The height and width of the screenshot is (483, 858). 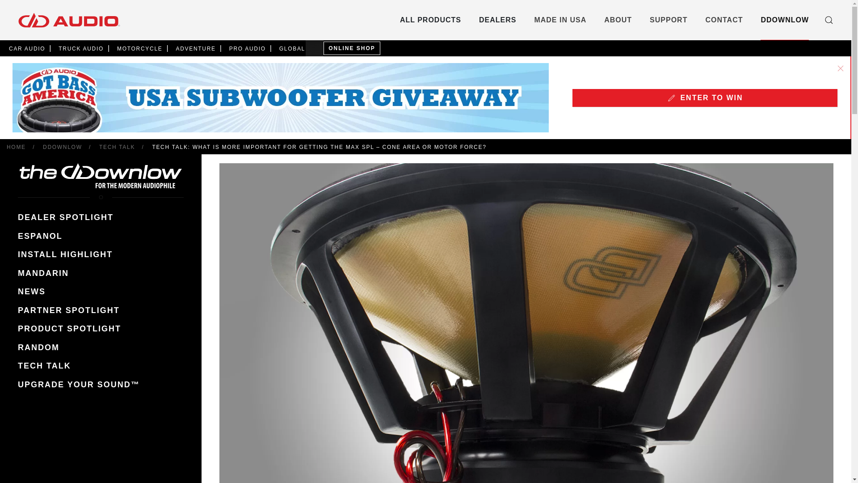 I want to click on CONTACT, so click(x=723, y=20).